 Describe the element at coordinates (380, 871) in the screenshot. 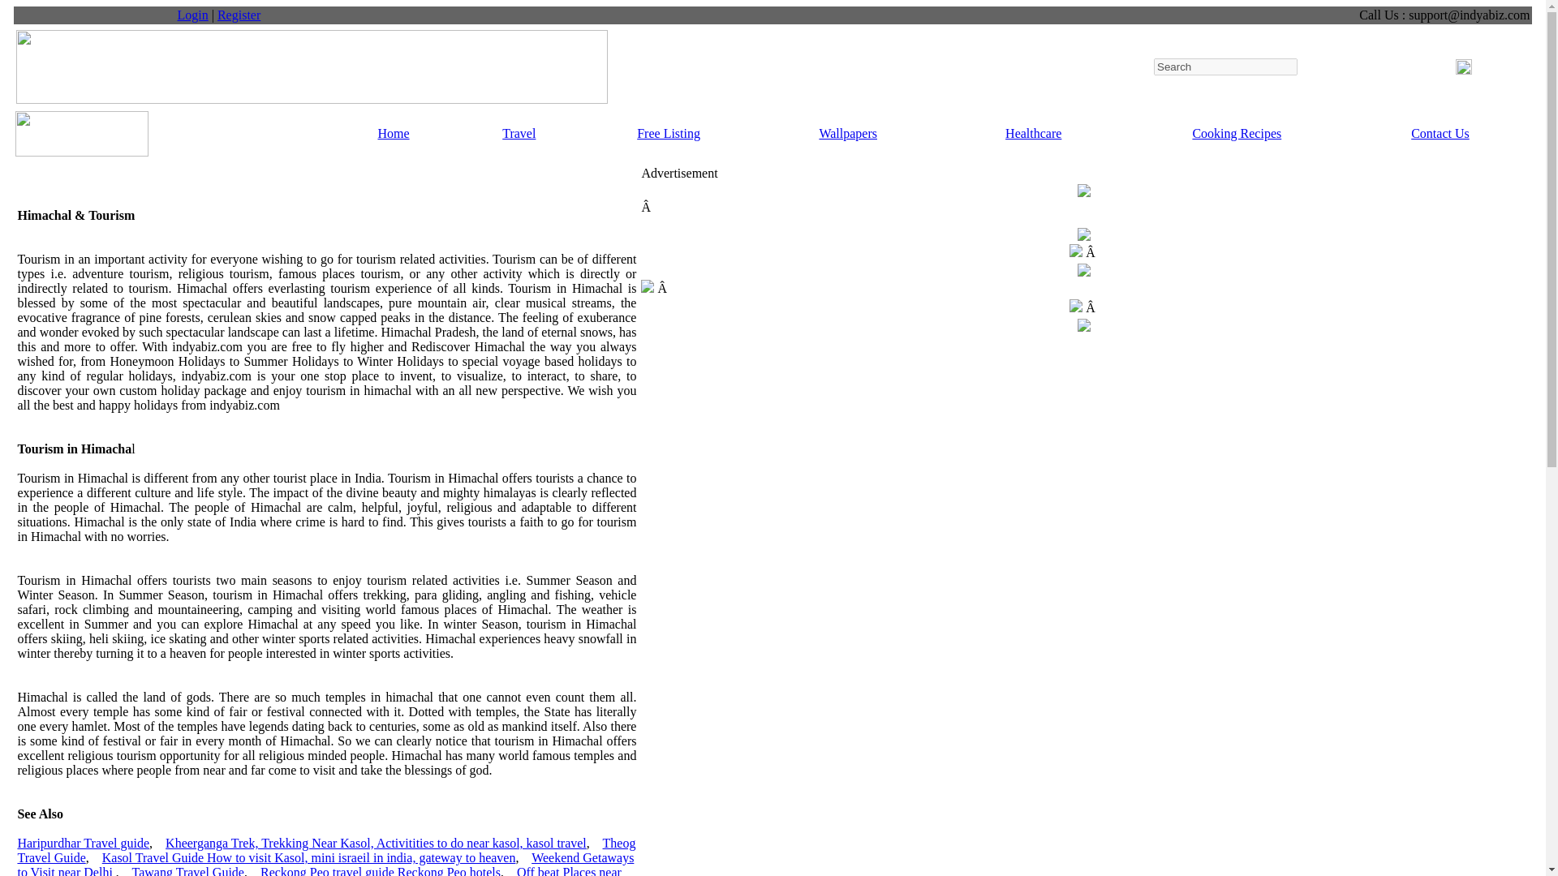

I see `Reckong Peo travel guide Reckong Peo hotels` at that location.